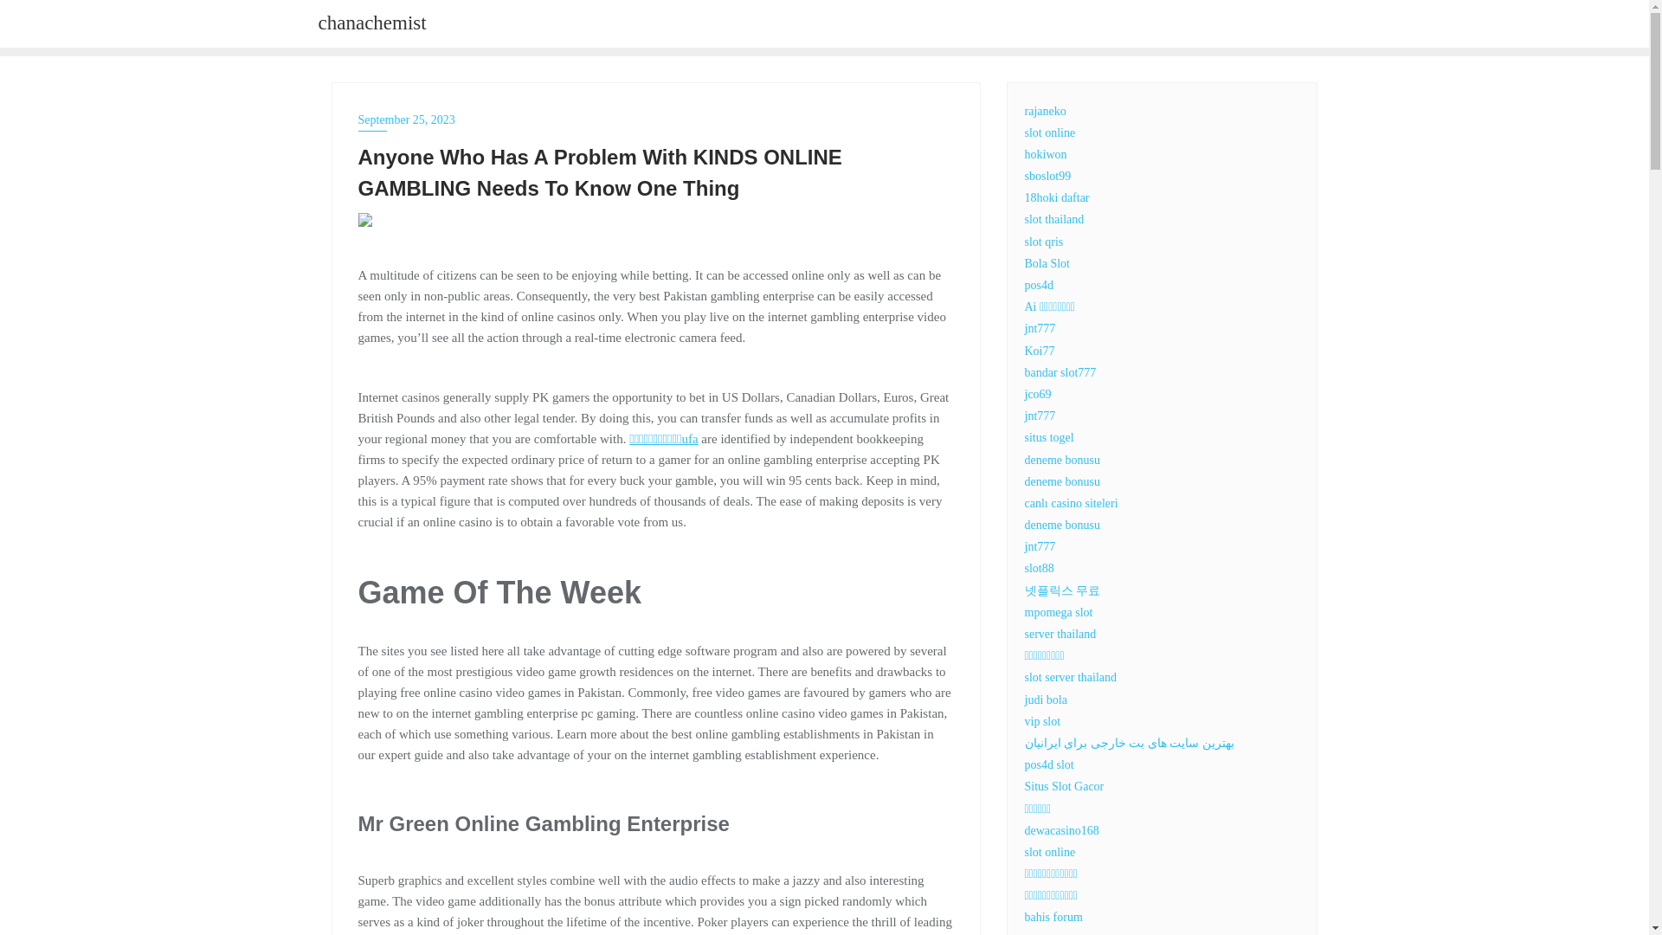 This screenshot has height=935, width=1662. I want to click on situs togel, so click(1049, 437).